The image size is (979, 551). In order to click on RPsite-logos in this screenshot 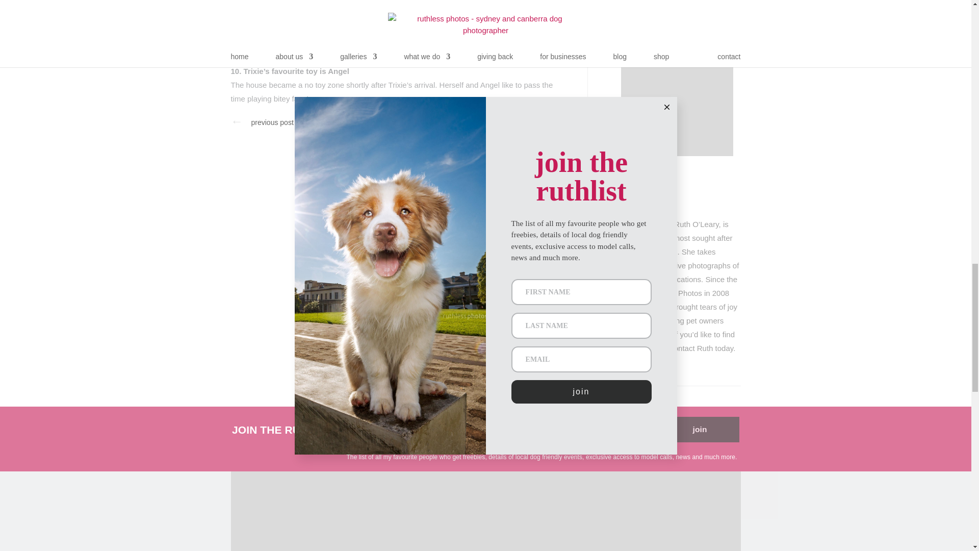, I will do `click(485, 511)`.